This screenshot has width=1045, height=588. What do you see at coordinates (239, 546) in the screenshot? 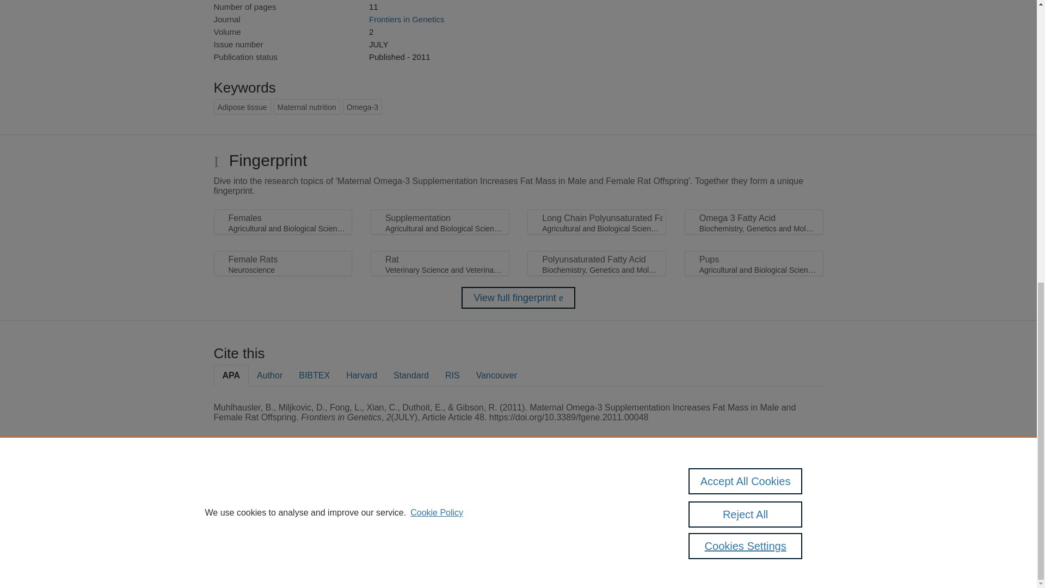
I see `Cookies Settings` at bounding box center [239, 546].